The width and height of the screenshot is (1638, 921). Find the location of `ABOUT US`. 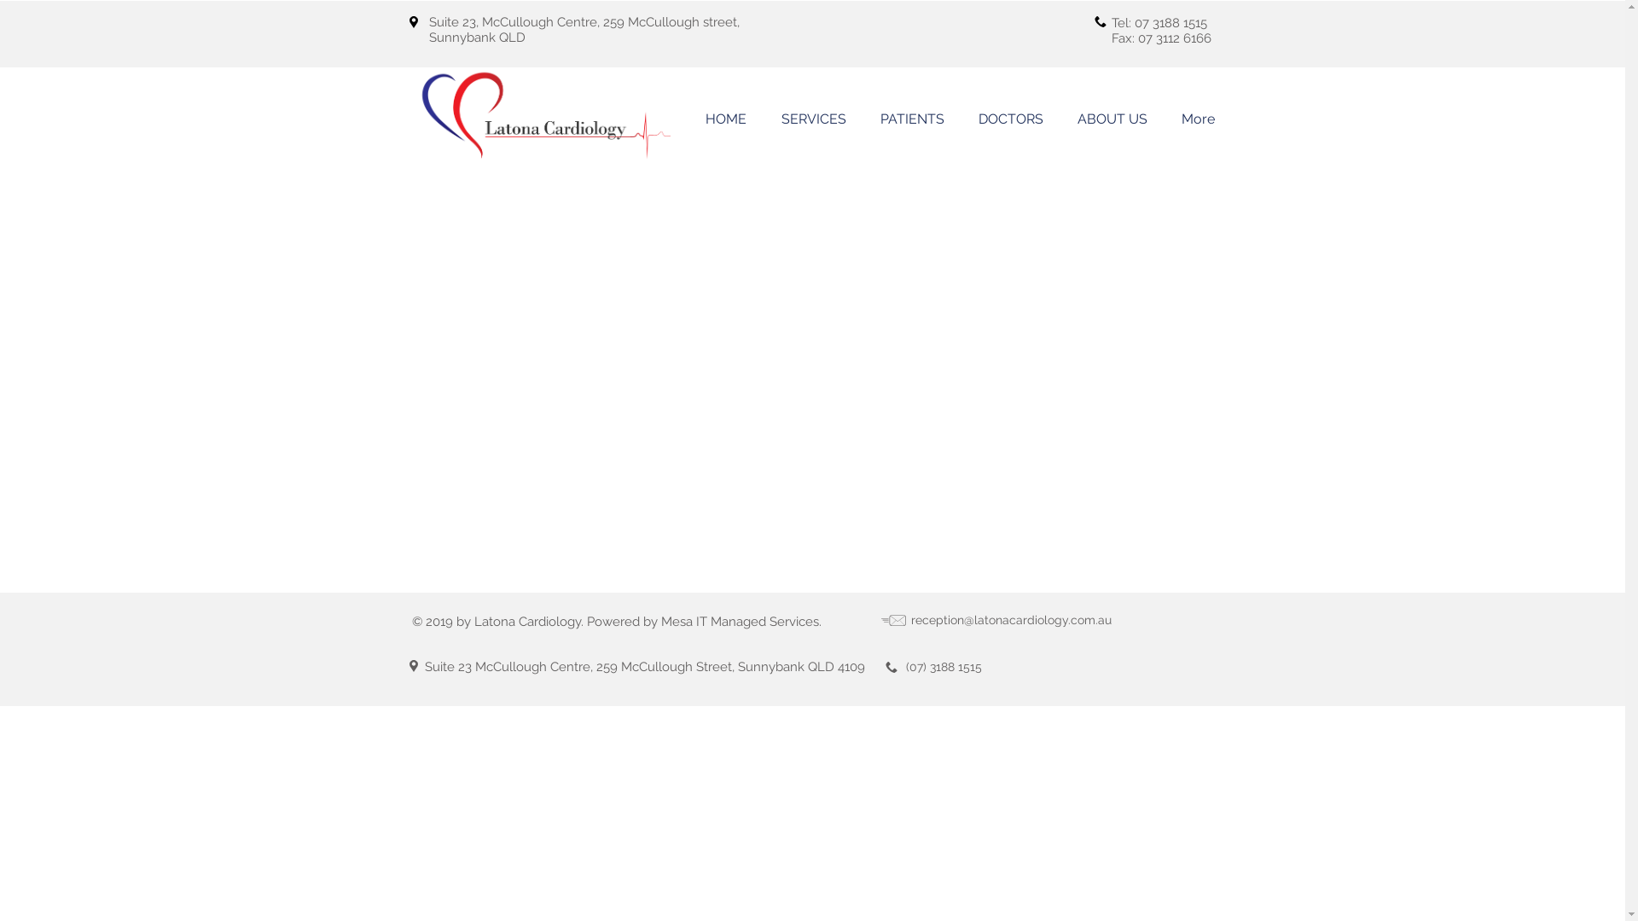

ABOUT US is located at coordinates (1112, 119).